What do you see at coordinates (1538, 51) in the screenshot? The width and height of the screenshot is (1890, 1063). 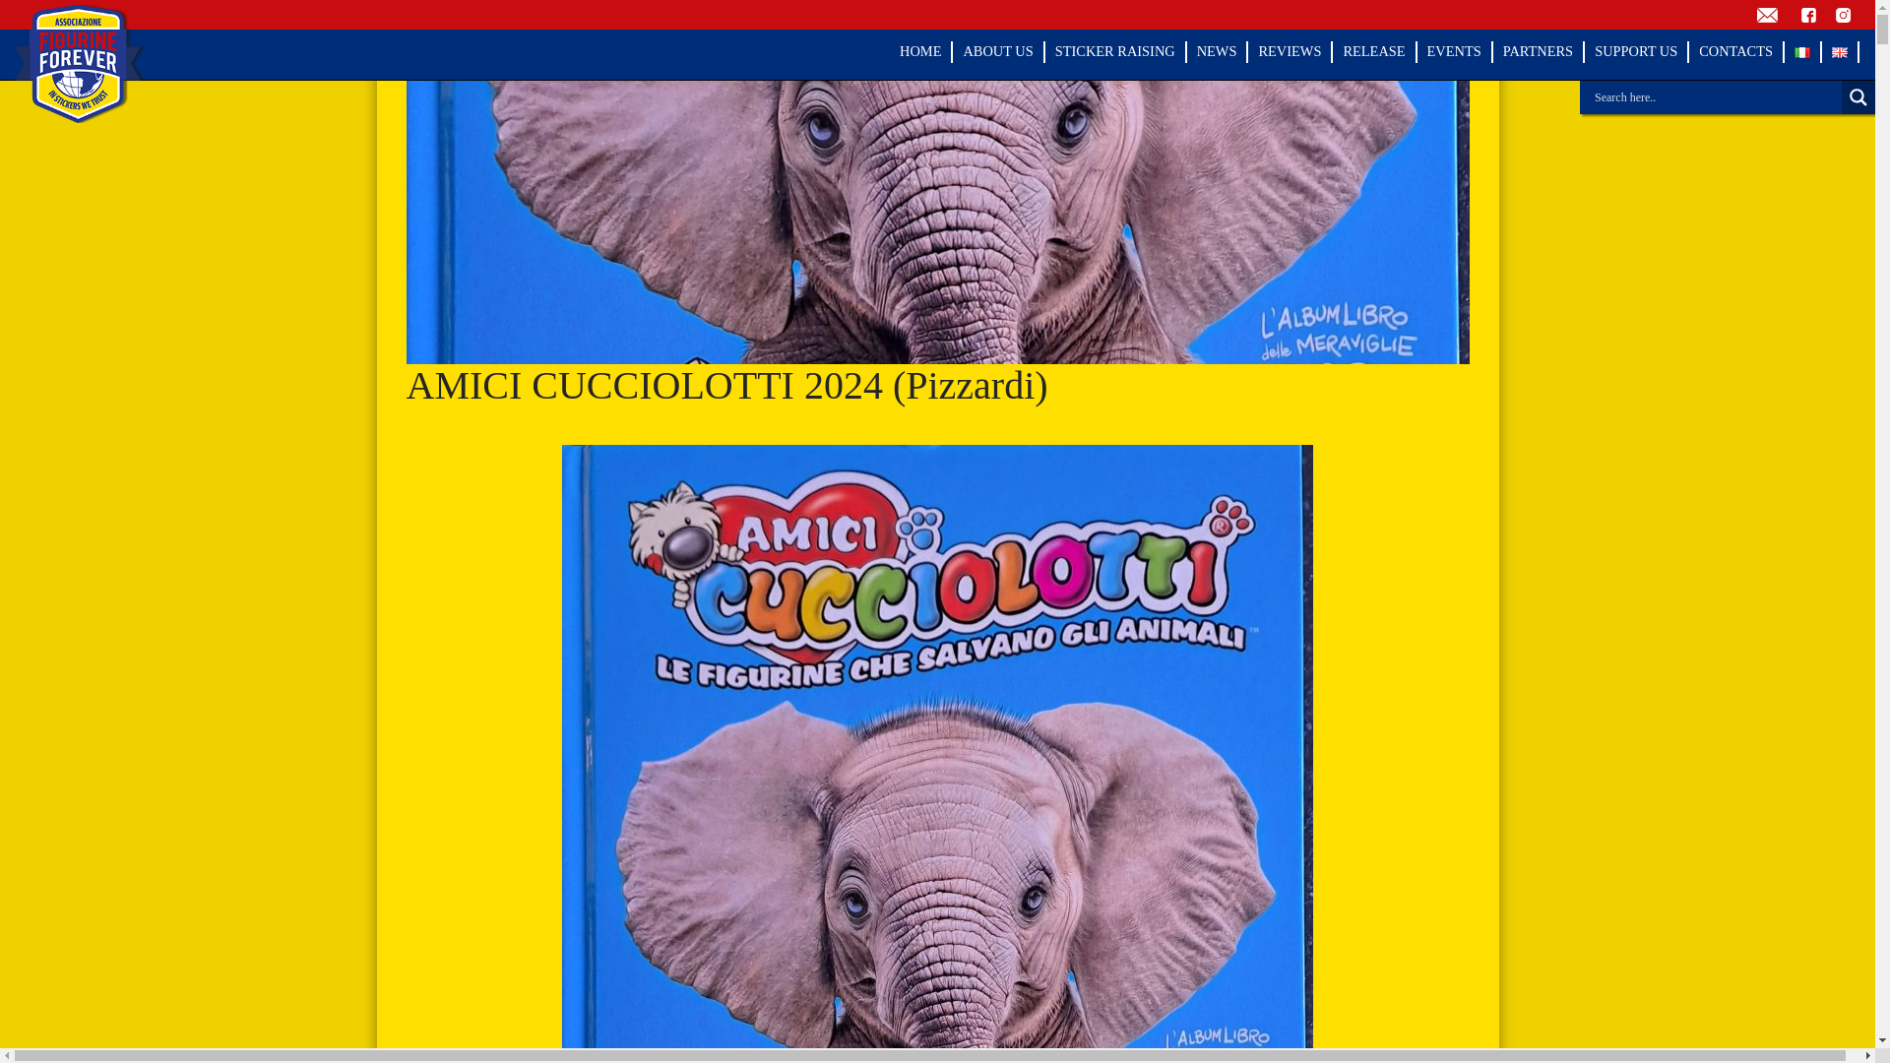 I see `PARTNERS` at bounding box center [1538, 51].